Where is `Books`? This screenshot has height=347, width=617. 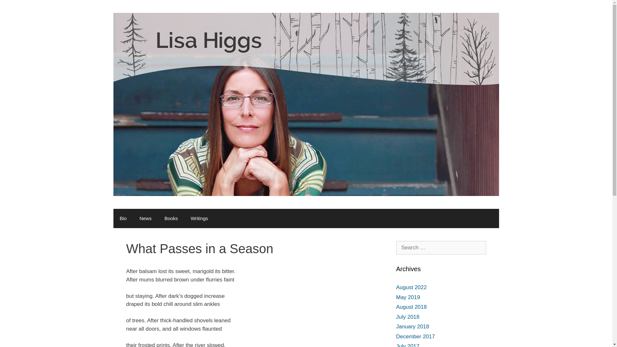 Books is located at coordinates (171, 218).